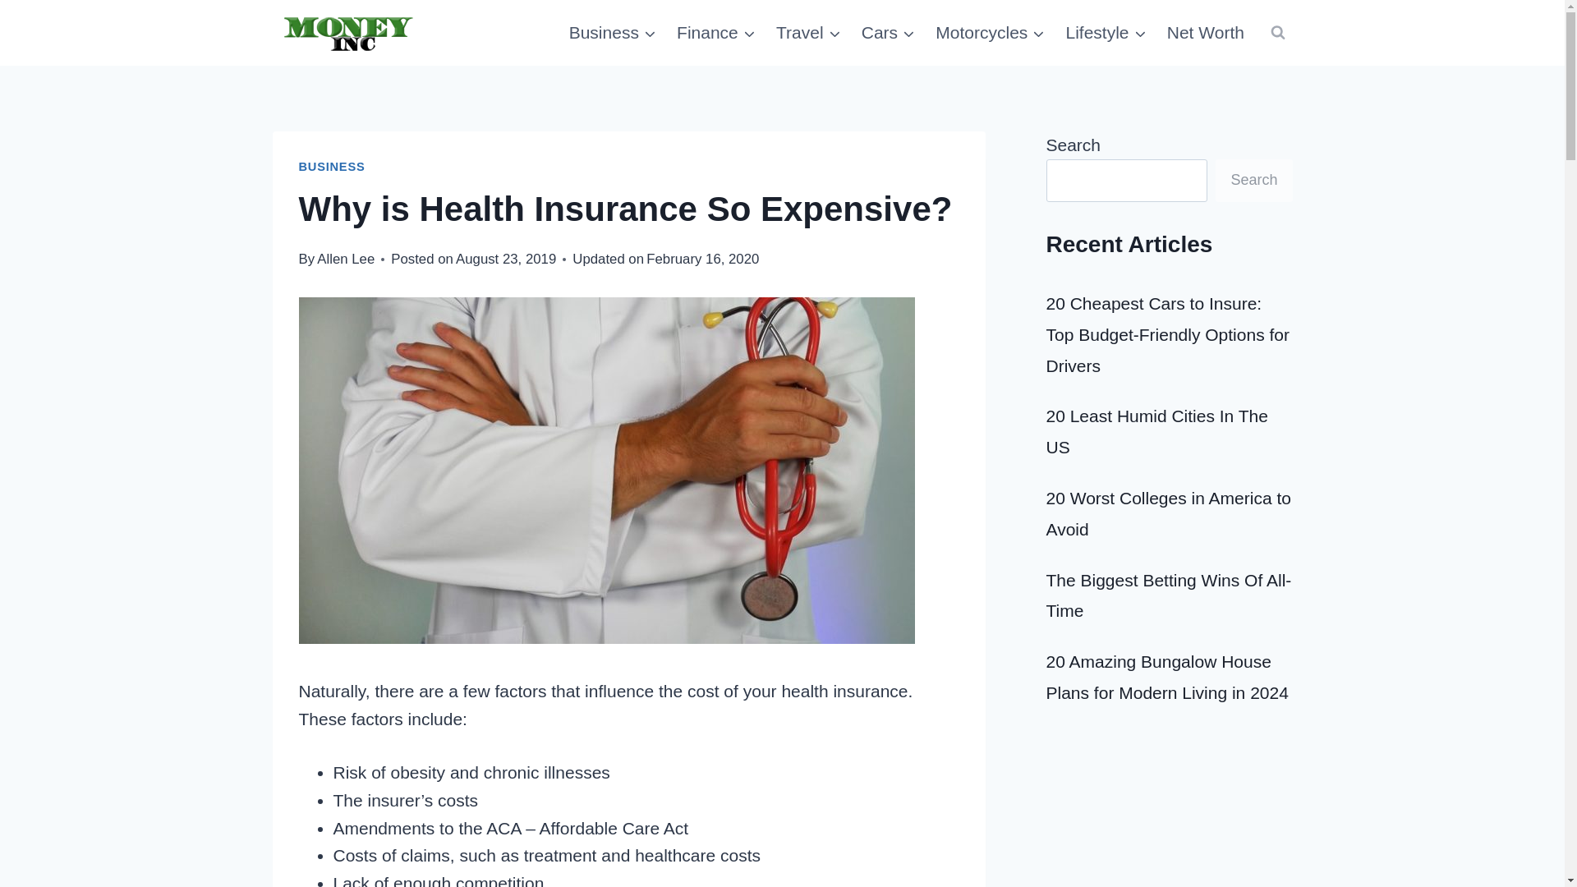  What do you see at coordinates (889, 33) in the screenshot?
I see `Cars` at bounding box center [889, 33].